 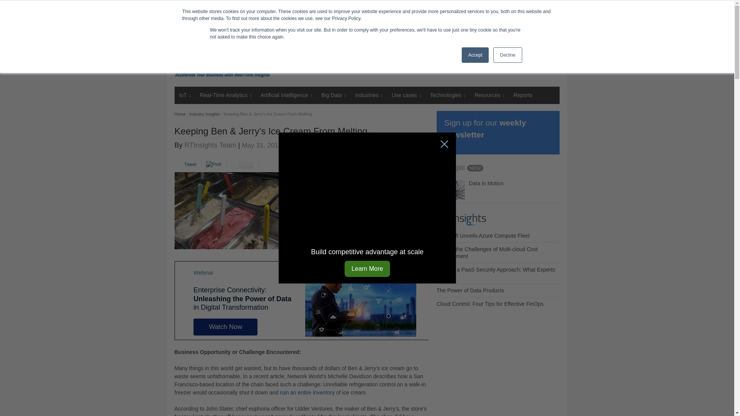 I want to click on Our Team, so click(x=189, y=30).